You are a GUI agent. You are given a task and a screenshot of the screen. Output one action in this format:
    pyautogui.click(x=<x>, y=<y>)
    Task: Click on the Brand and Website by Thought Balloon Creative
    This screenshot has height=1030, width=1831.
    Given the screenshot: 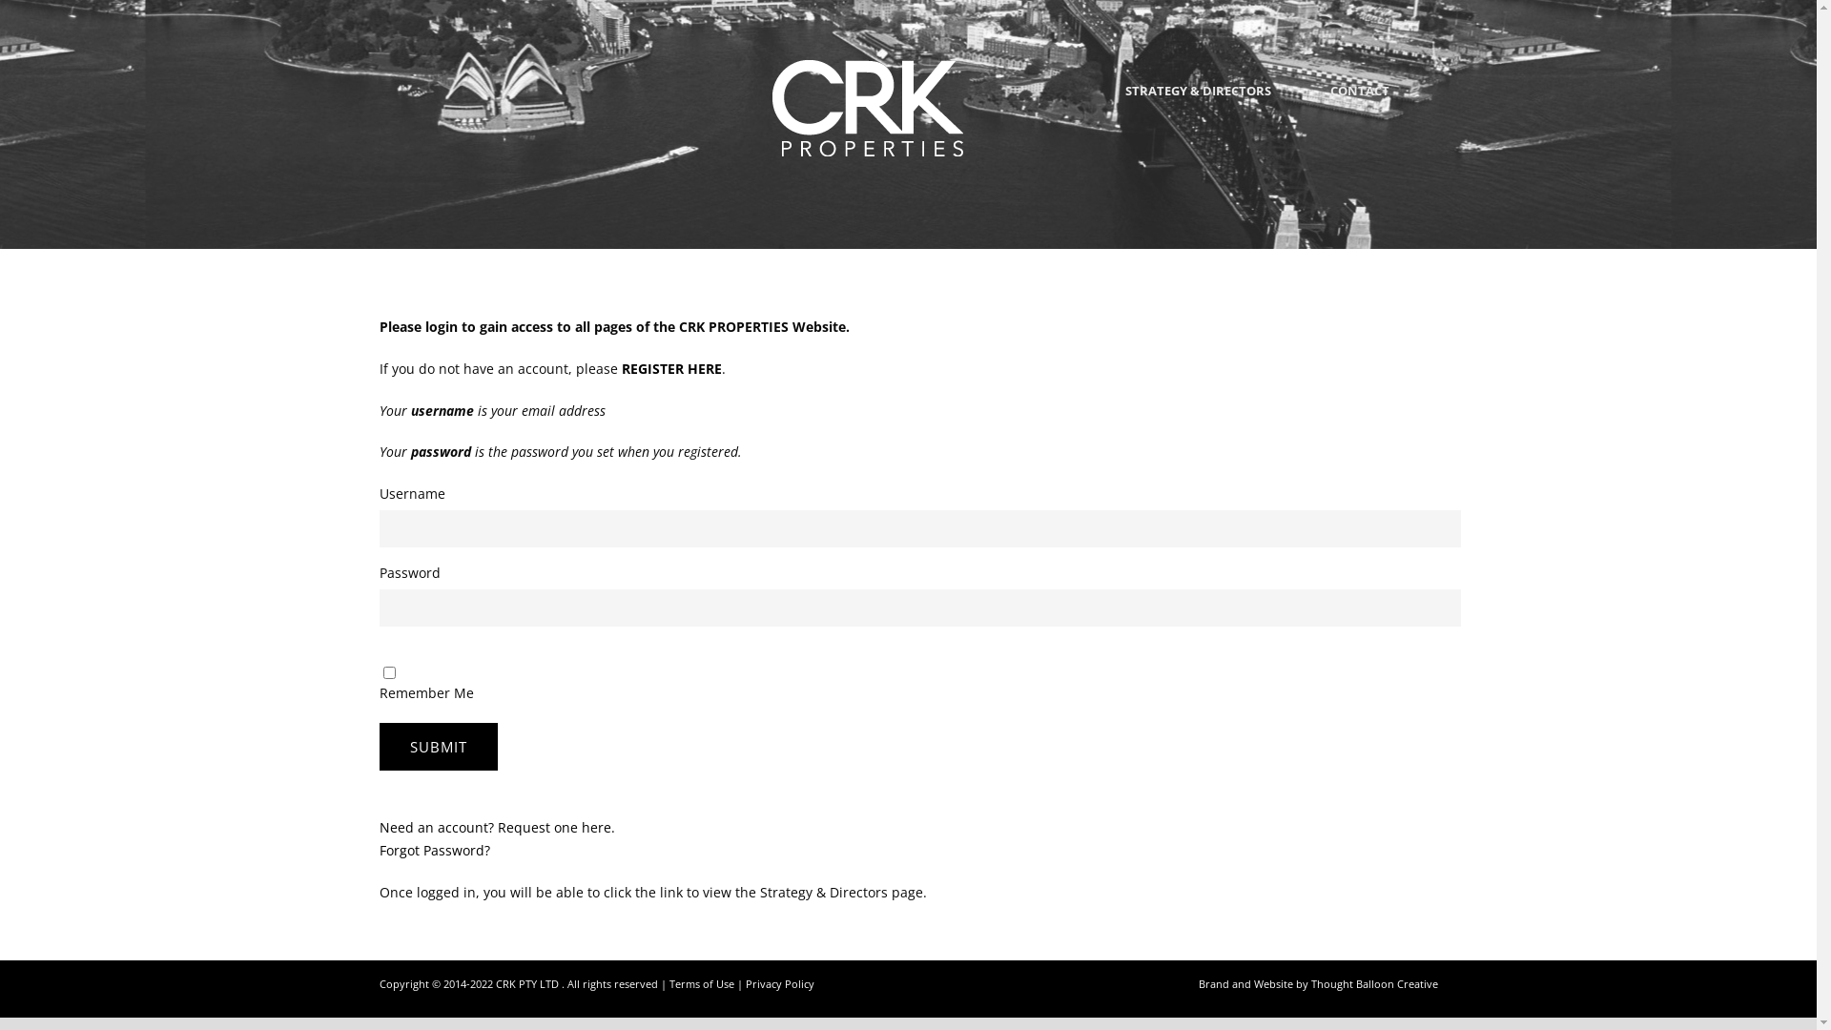 What is the action you would take?
    pyautogui.click(x=1318, y=984)
    